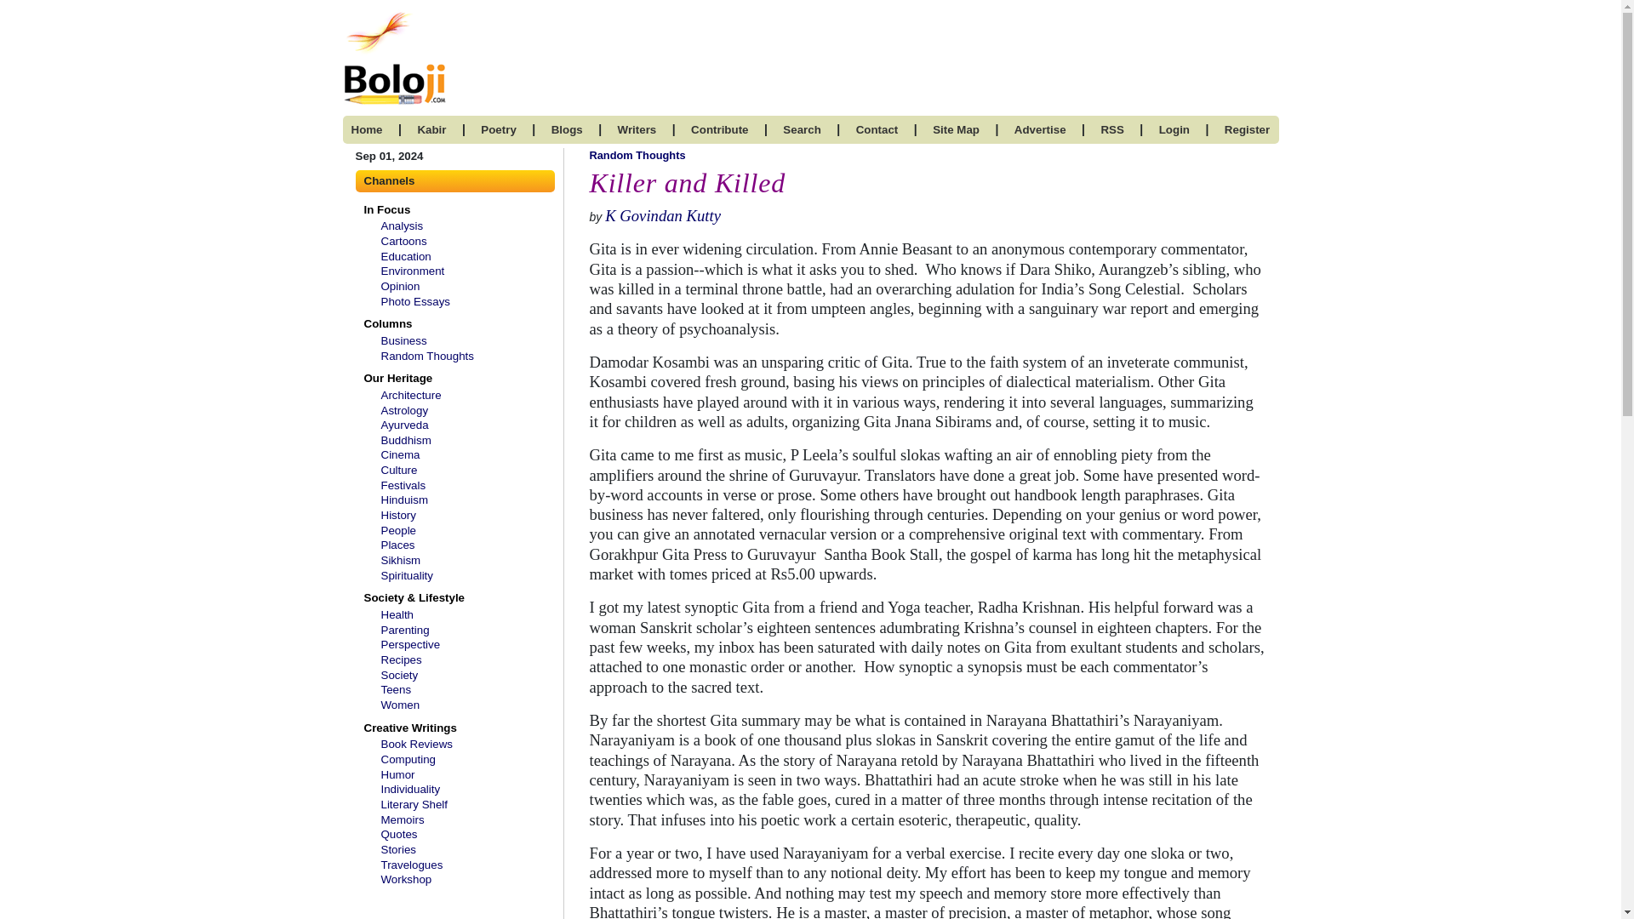 The height and width of the screenshot is (919, 1634). I want to click on RSS, so click(1111, 129).